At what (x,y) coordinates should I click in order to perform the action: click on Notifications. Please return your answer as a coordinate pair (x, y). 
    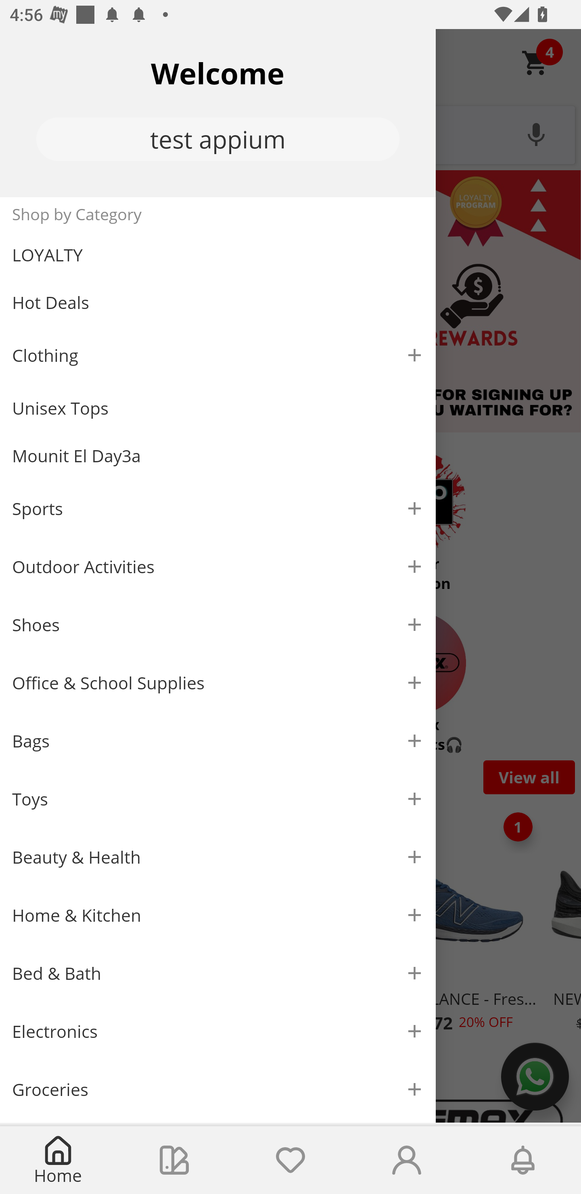
    Looking at the image, I should click on (523, 1160).